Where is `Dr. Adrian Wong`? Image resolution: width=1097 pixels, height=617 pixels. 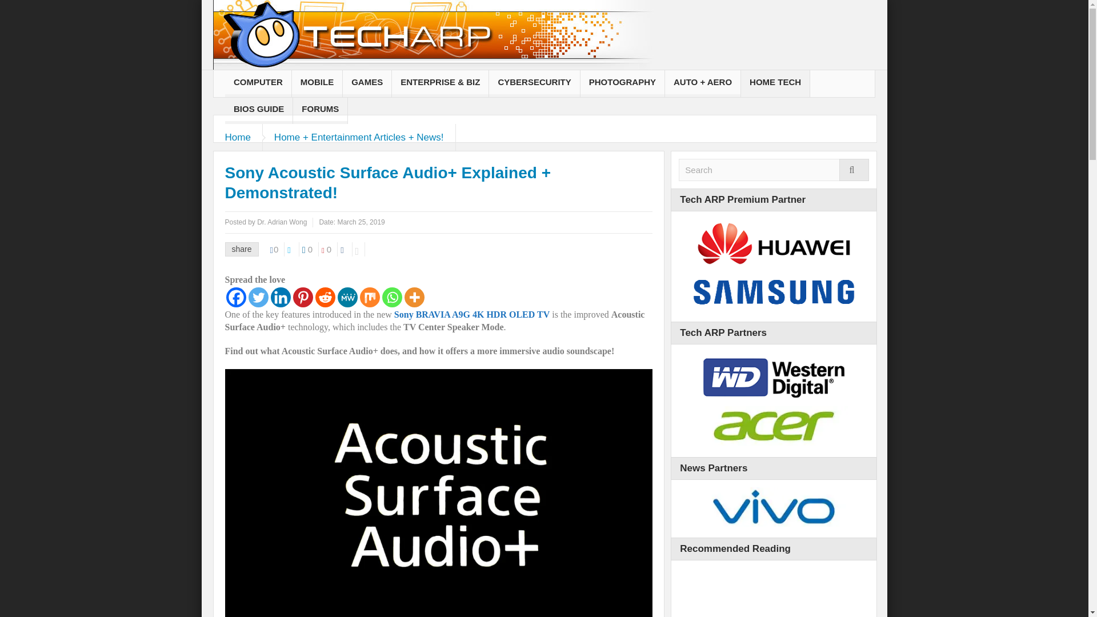
Dr. Adrian Wong is located at coordinates (282, 222).